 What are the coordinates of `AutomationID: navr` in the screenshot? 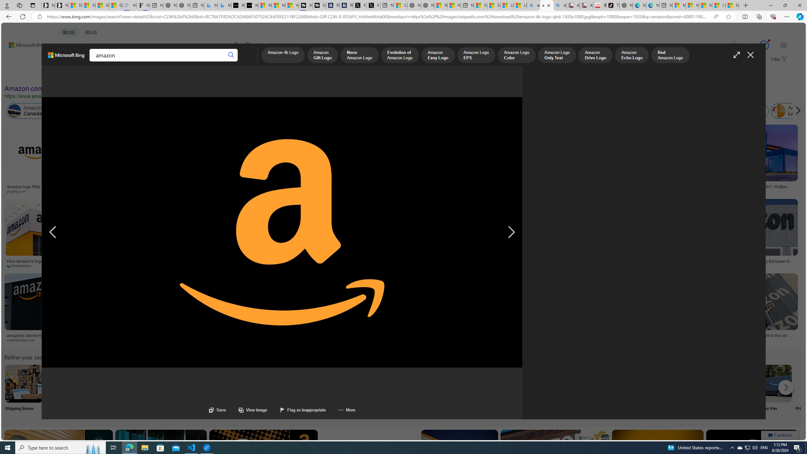 It's located at (511, 232).